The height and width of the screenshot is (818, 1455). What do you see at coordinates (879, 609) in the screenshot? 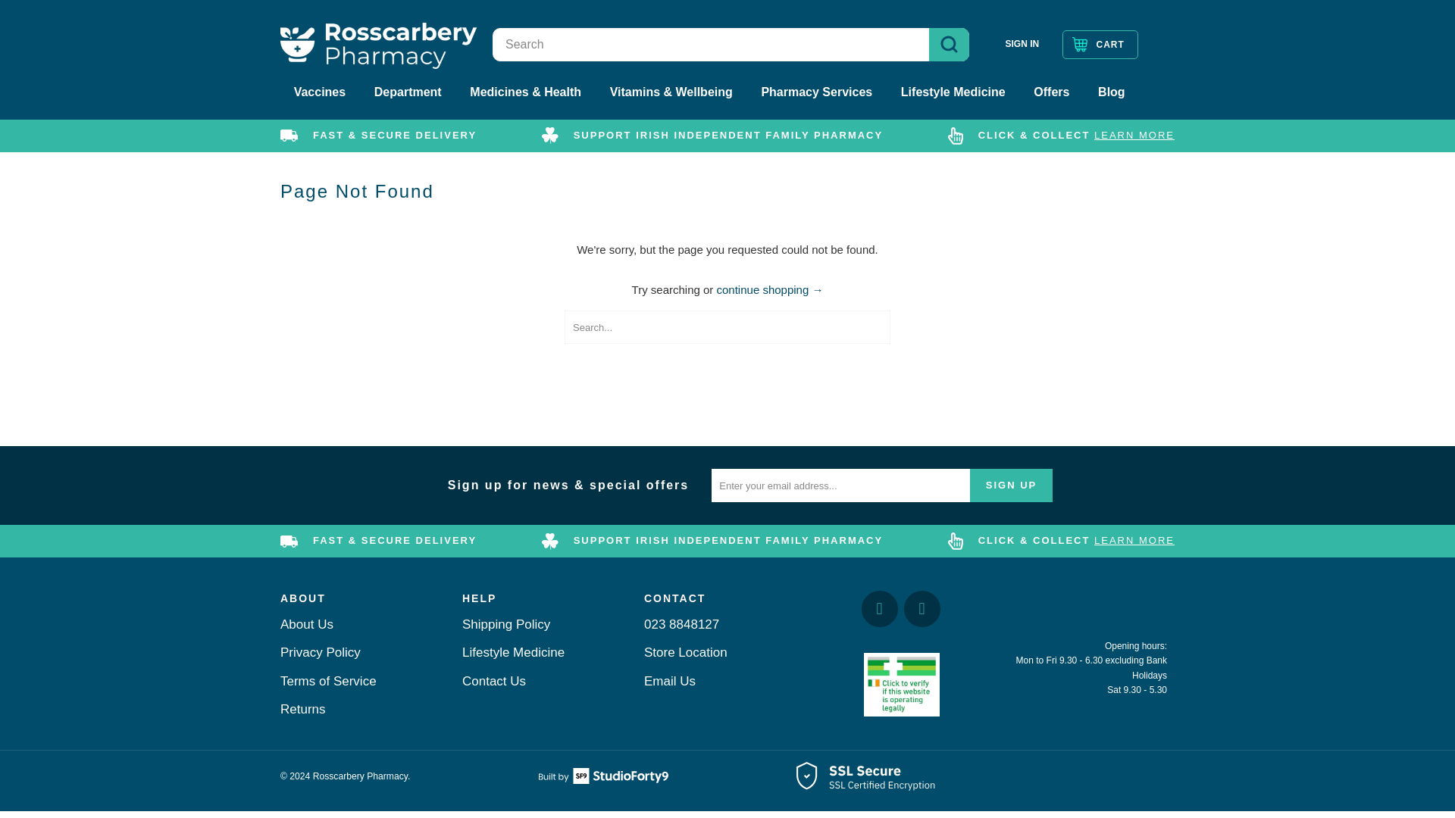
I see `Rosscarbery Pharmacy on Facebook` at bounding box center [879, 609].